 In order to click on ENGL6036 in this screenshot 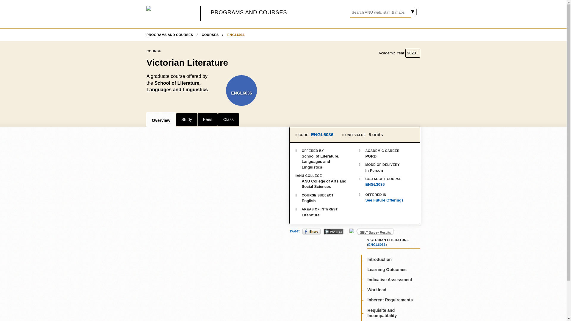, I will do `click(377, 244)`.